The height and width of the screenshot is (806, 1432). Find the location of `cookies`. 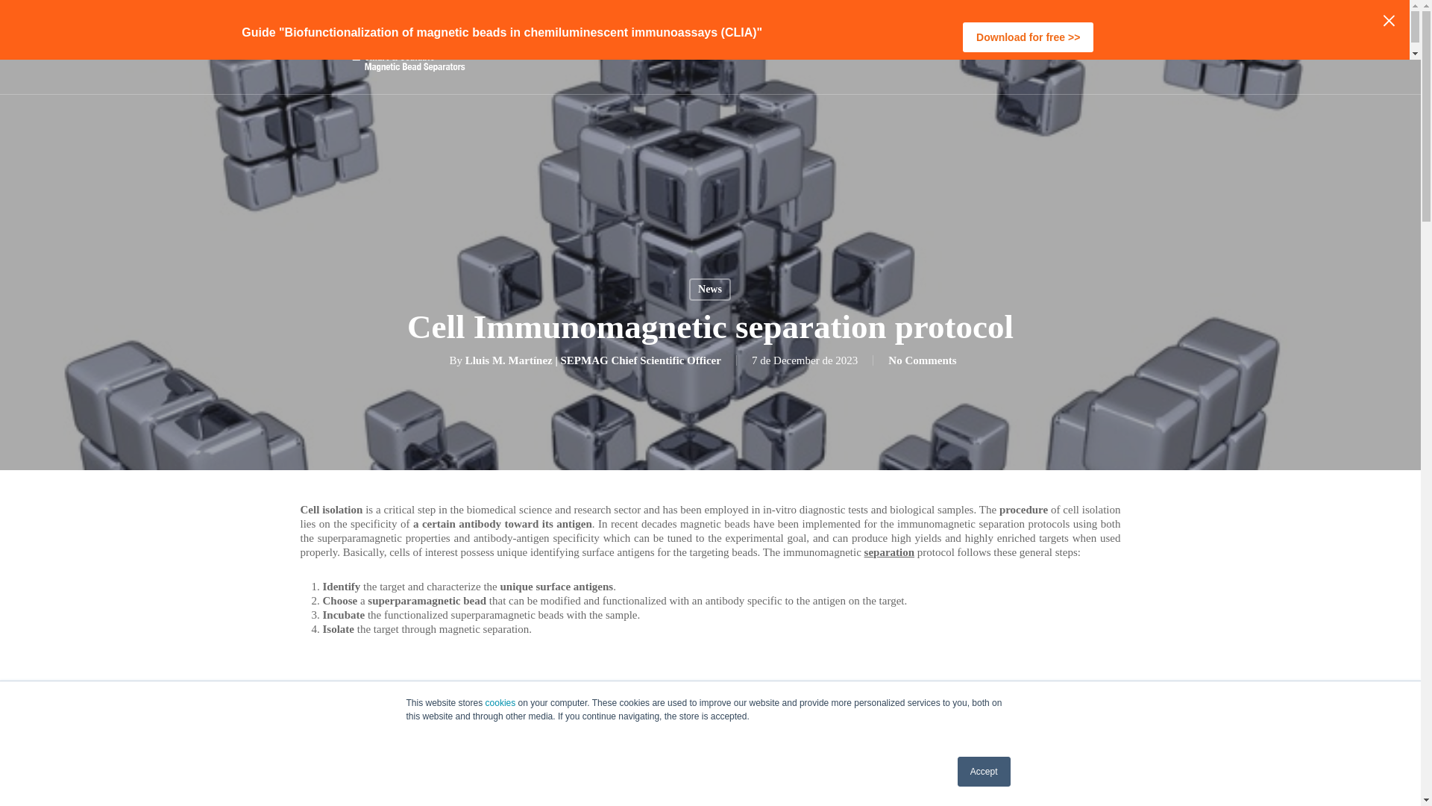

cookies is located at coordinates (500, 703).